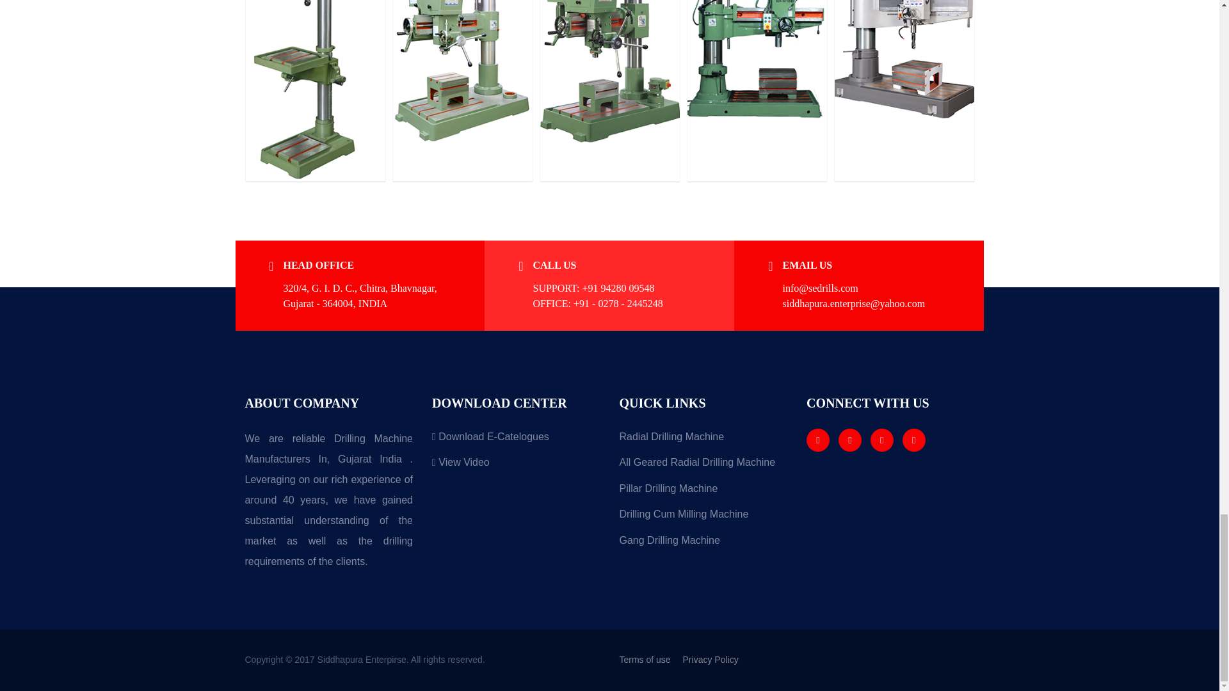 The width and height of the screenshot is (1229, 691). Describe the element at coordinates (516, 467) in the screenshot. I see `View Video` at that location.